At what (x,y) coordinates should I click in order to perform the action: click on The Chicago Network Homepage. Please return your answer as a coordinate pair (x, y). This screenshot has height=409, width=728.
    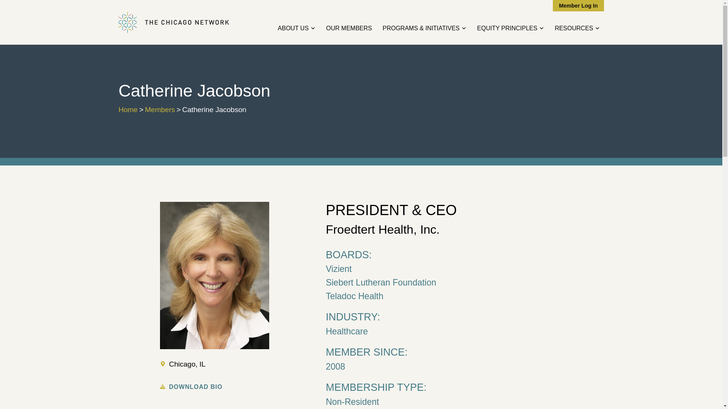
    Looking at the image, I should click on (174, 22).